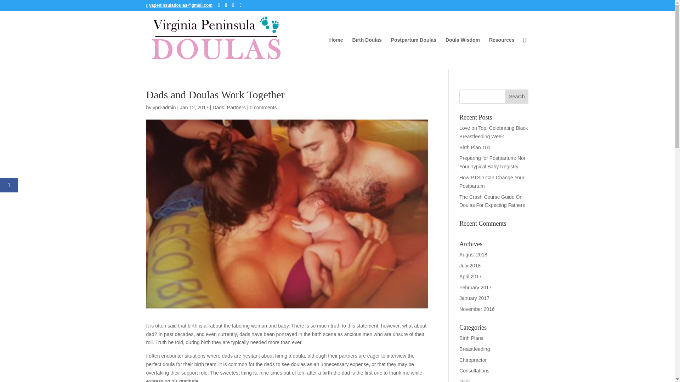  I want to click on Search, so click(517, 96).